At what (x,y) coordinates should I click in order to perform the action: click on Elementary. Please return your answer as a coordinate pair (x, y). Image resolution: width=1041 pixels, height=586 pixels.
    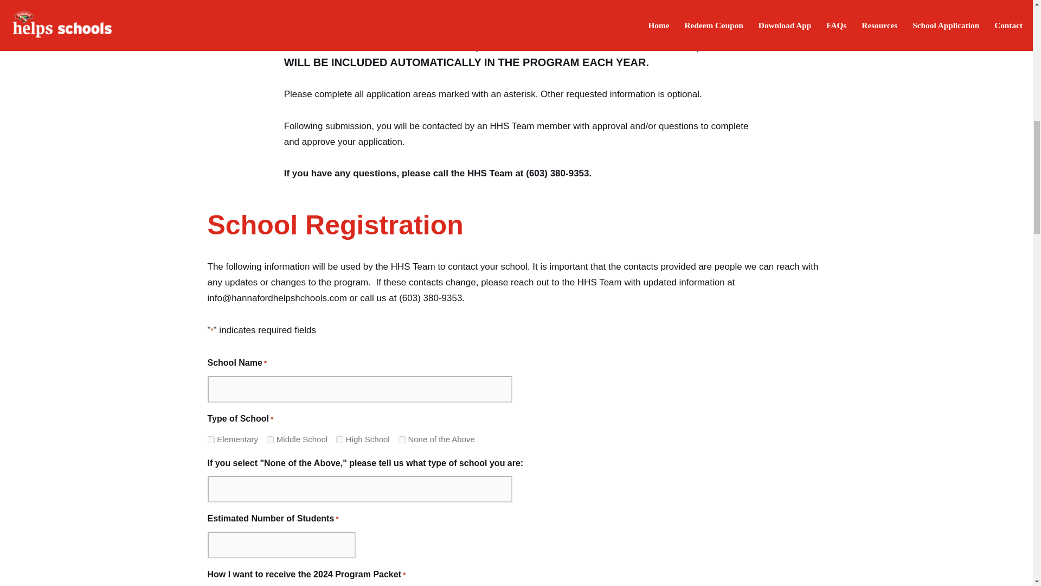
    Looking at the image, I should click on (210, 439).